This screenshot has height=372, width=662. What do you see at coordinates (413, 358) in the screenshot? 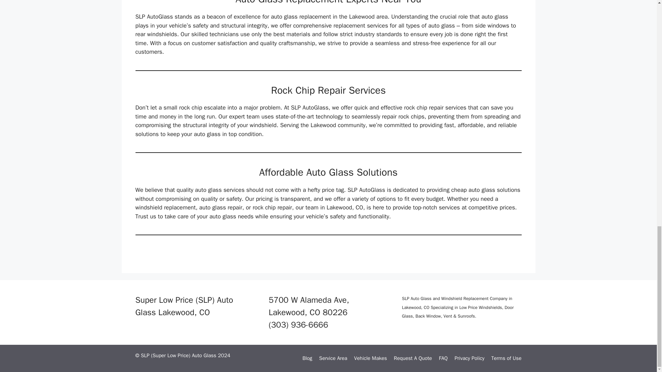
I see `Request A Quote` at bounding box center [413, 358].